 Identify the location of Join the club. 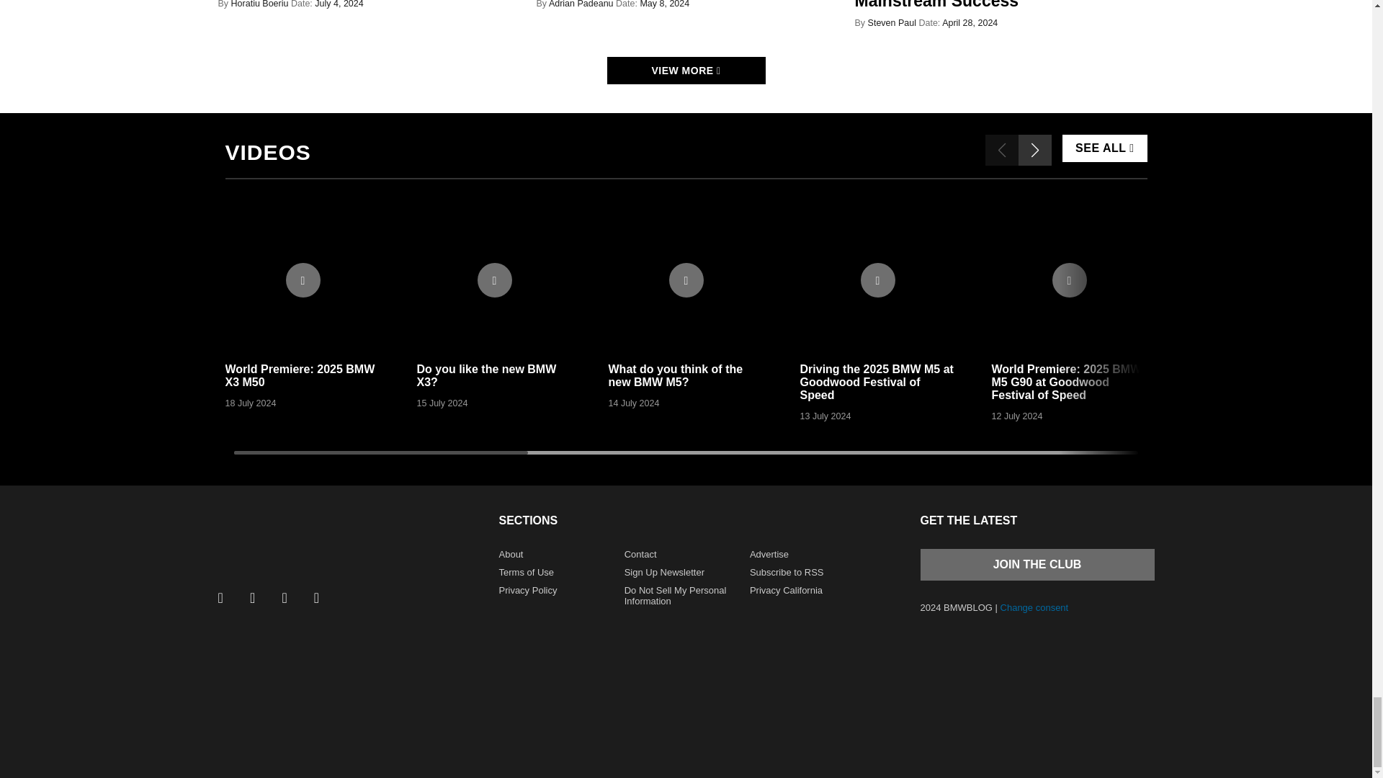
(1037, 565).